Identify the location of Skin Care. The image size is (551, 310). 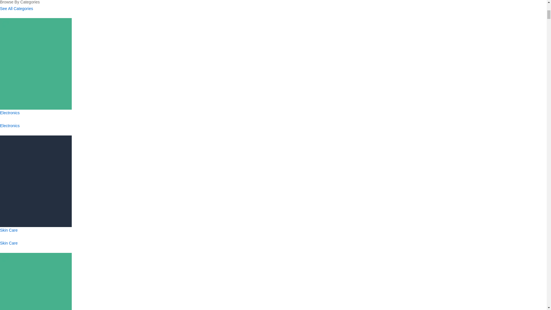
(9, 243).